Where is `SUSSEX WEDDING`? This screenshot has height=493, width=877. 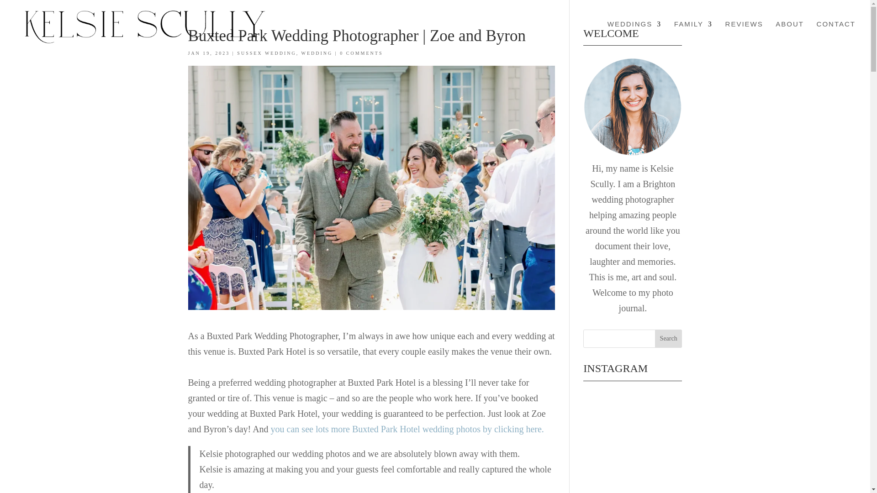
SUSSEX WEDDING is located at coordinates (266, 53).